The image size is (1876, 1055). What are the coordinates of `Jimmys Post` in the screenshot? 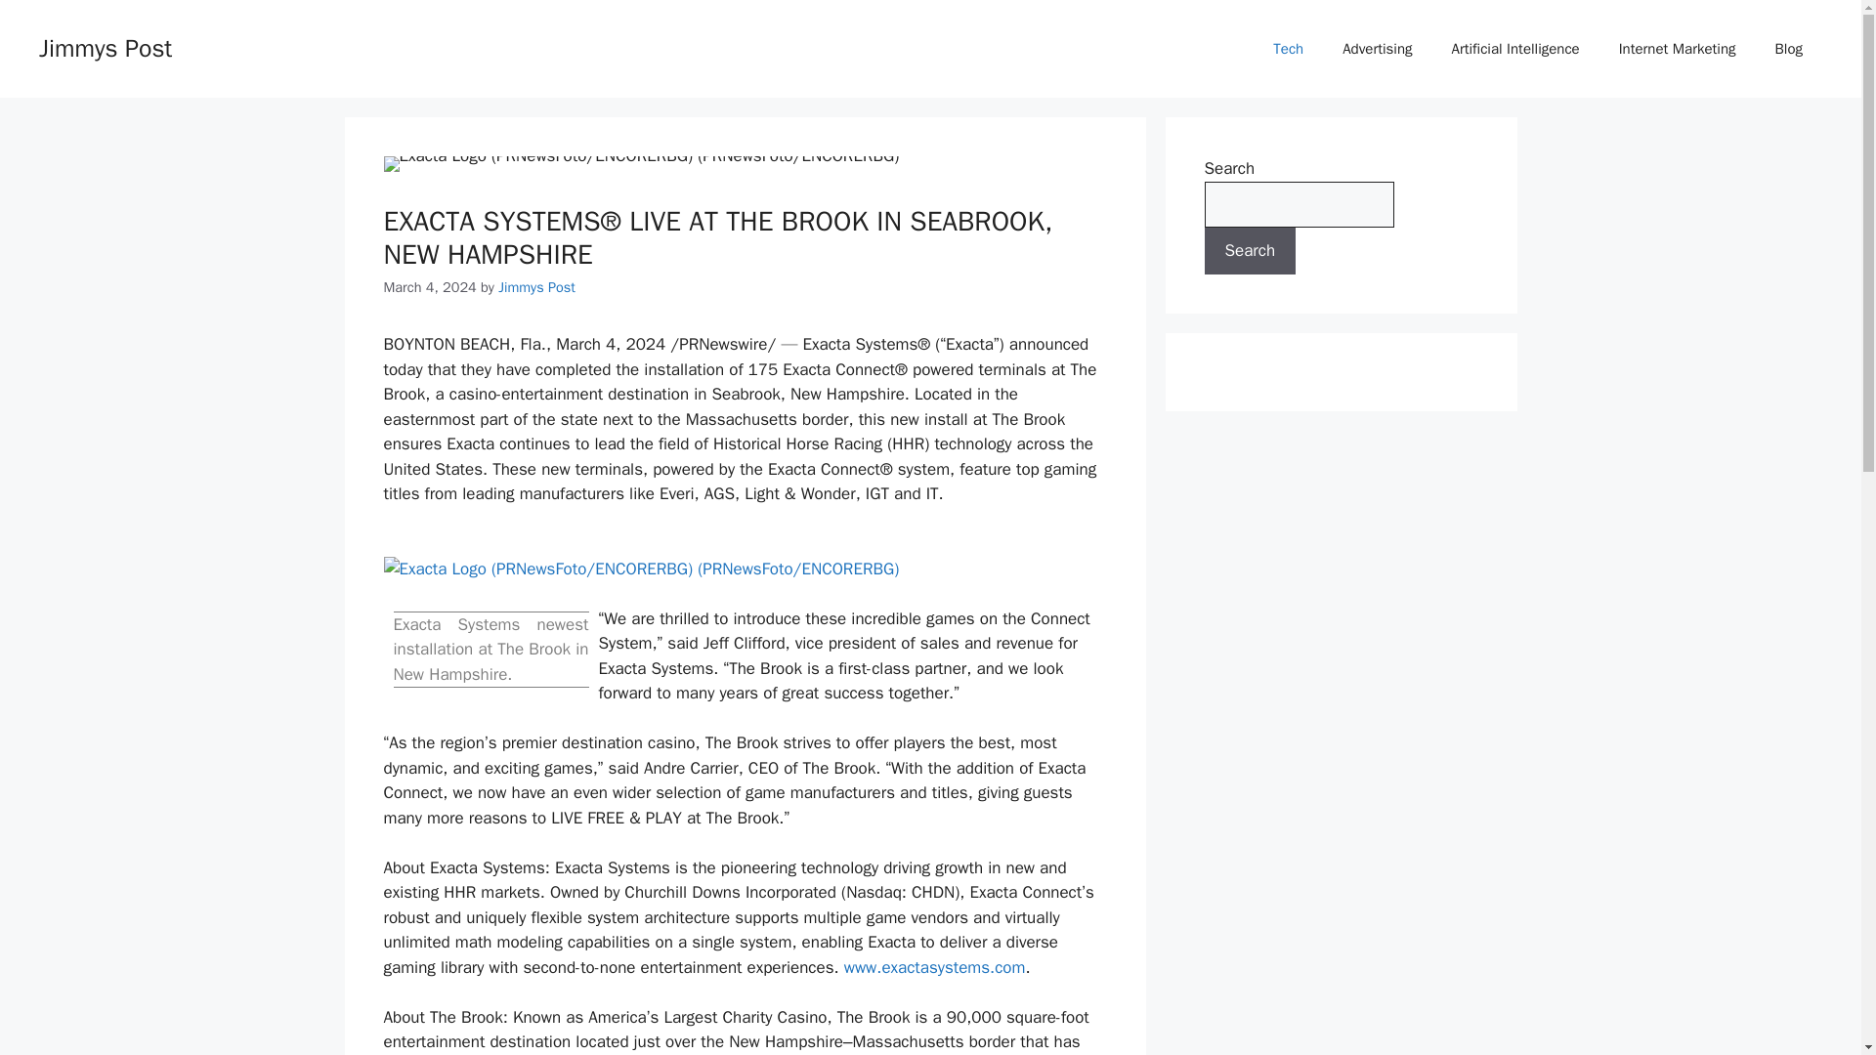 It's located at (106, 47).